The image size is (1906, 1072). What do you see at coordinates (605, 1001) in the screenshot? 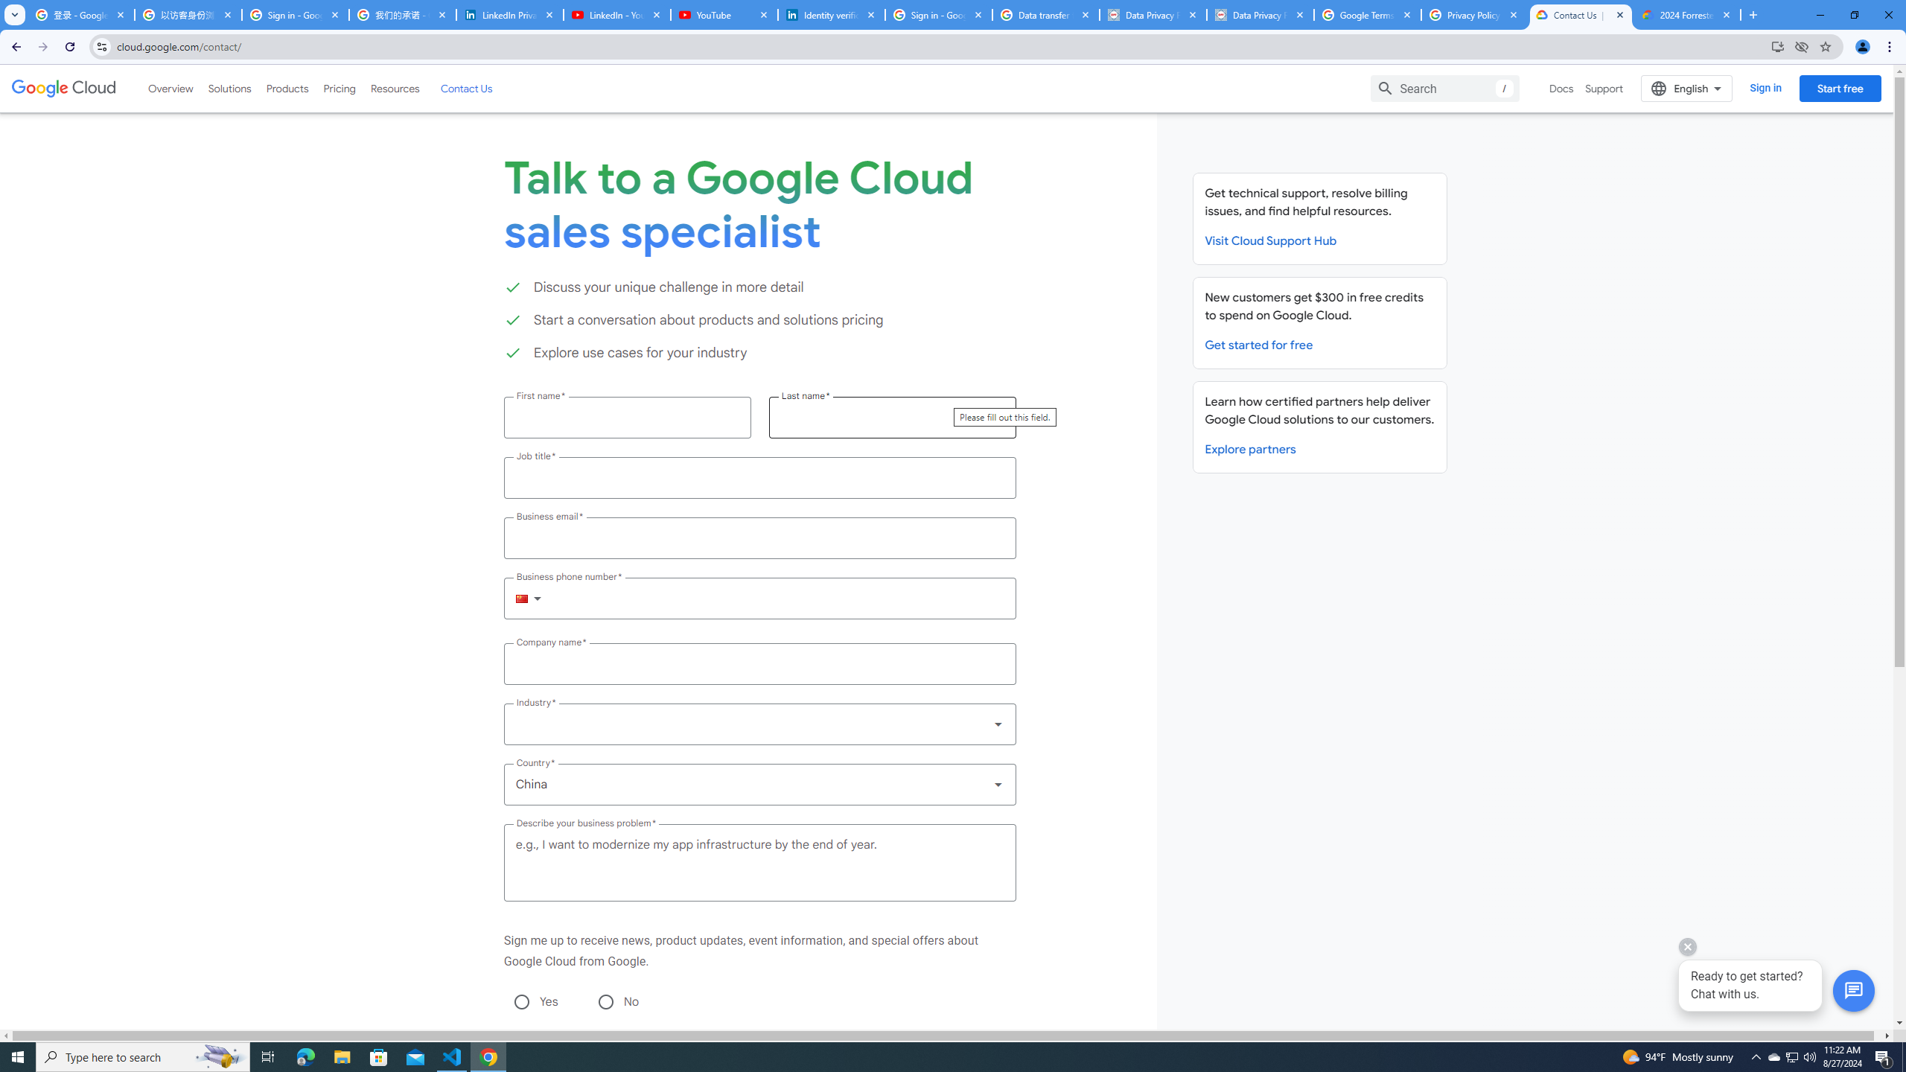
I see `No` at bounding box center [605, 1001].